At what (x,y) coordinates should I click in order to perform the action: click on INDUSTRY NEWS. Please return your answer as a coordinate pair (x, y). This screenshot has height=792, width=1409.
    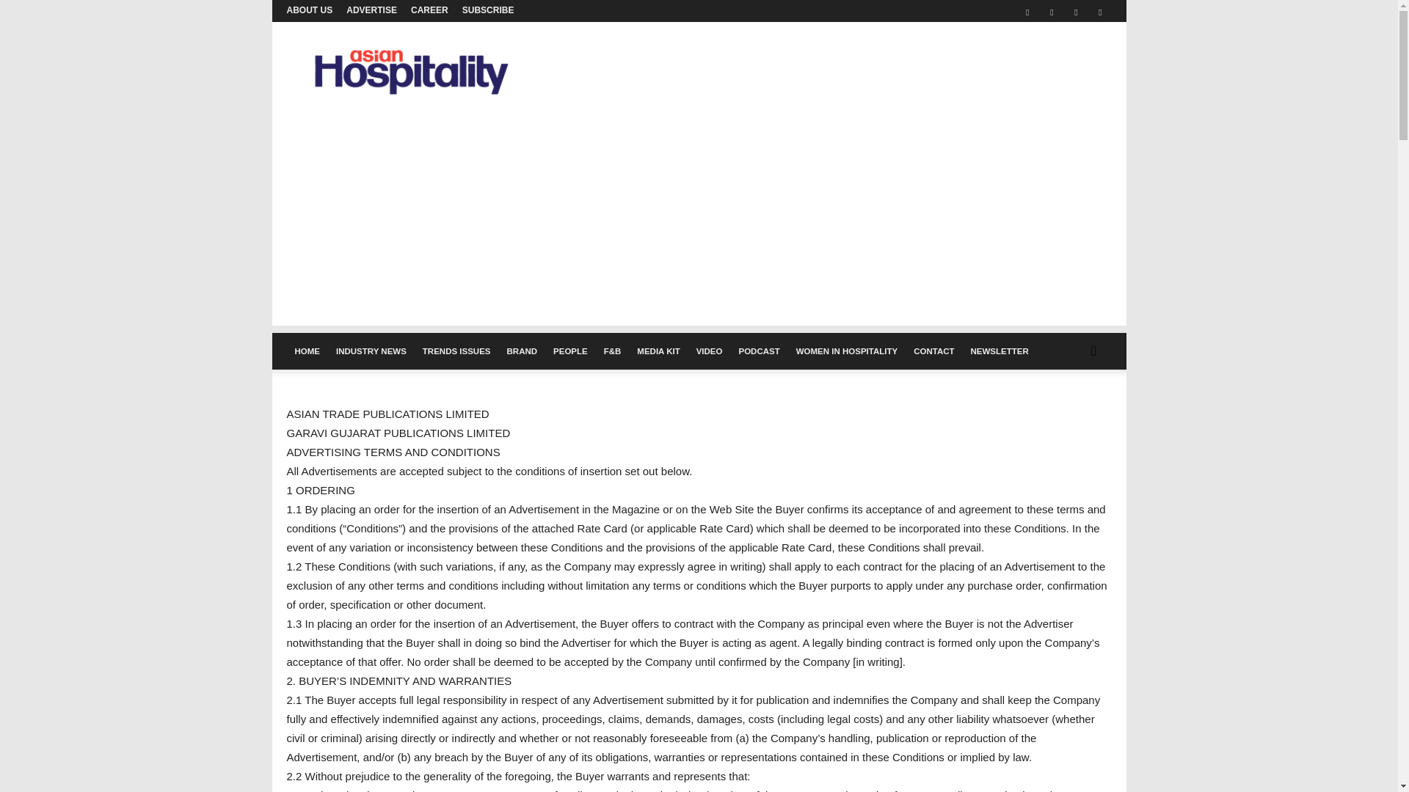
    Looking at the image, I should click on (371, 351).